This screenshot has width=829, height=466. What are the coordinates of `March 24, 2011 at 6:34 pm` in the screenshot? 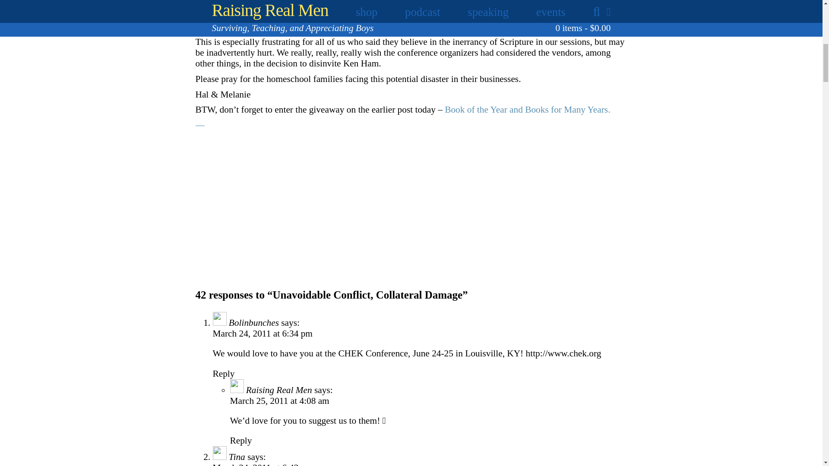 It's located at (262, 334).